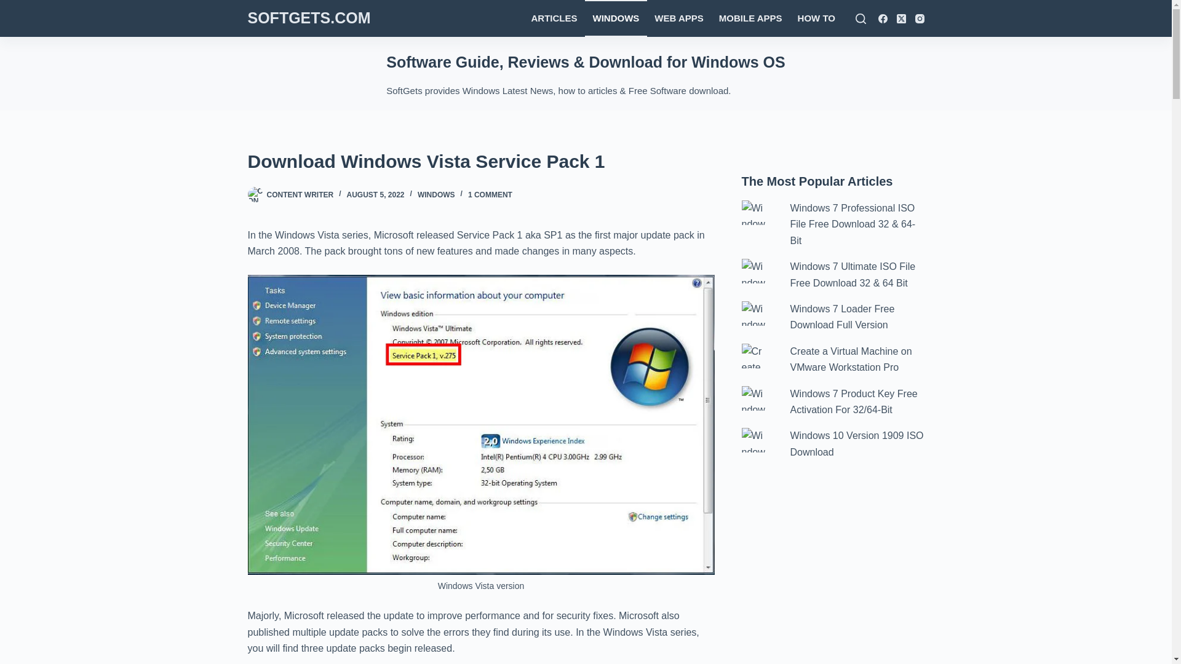 This screenshot has height=664, width=1181. I want to click on MOBILE APPS, so click(750, 18).